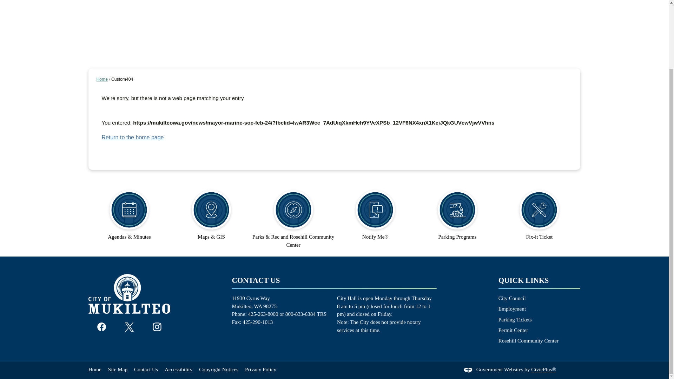 This screenshot has height=379, width=674. I want to click on Home, so click(102, 79).